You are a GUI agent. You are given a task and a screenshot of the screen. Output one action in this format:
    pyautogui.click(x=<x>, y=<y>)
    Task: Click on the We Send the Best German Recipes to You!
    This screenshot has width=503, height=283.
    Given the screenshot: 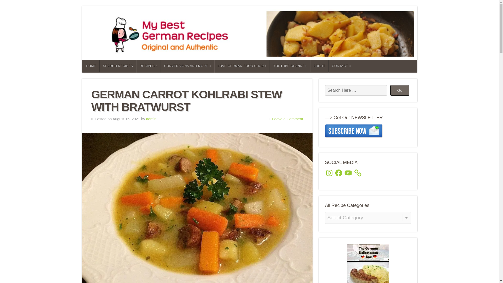 What is the action you would take?
    pyautogui.click(x=354, y=131)
    